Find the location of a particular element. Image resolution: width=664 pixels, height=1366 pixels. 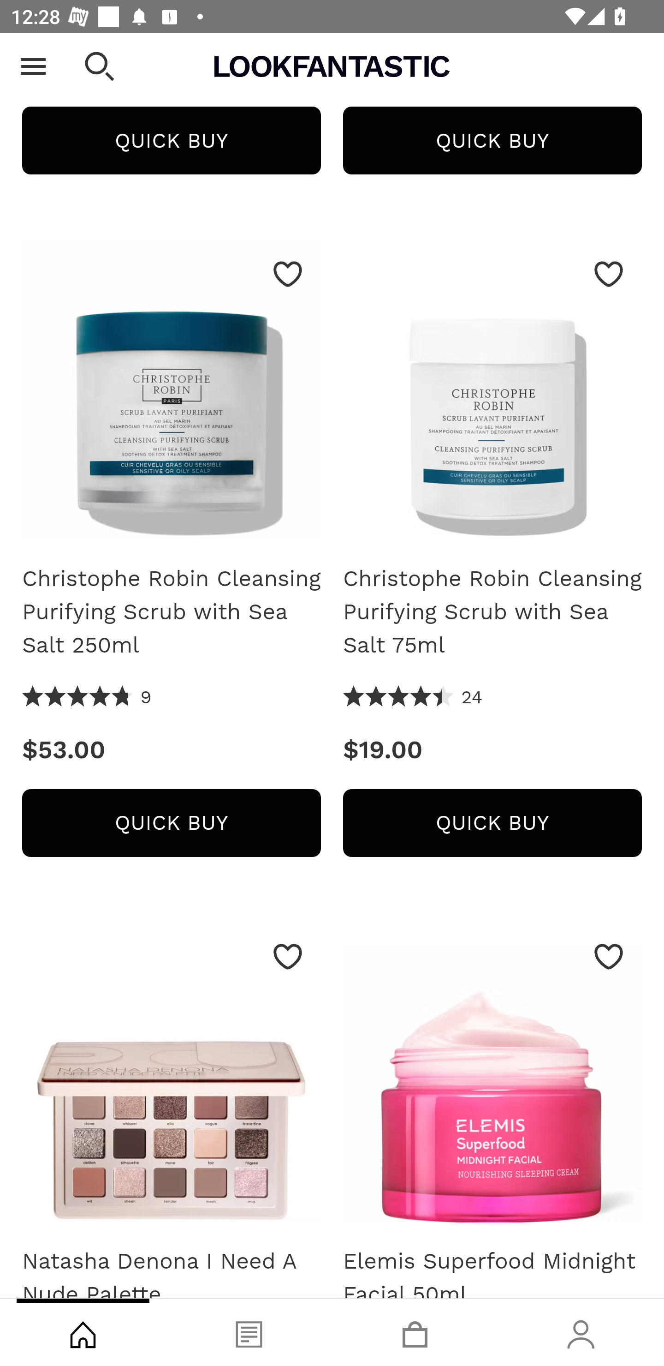

4.78 Stars 9 Reviews is located at coordinates (87, 699).